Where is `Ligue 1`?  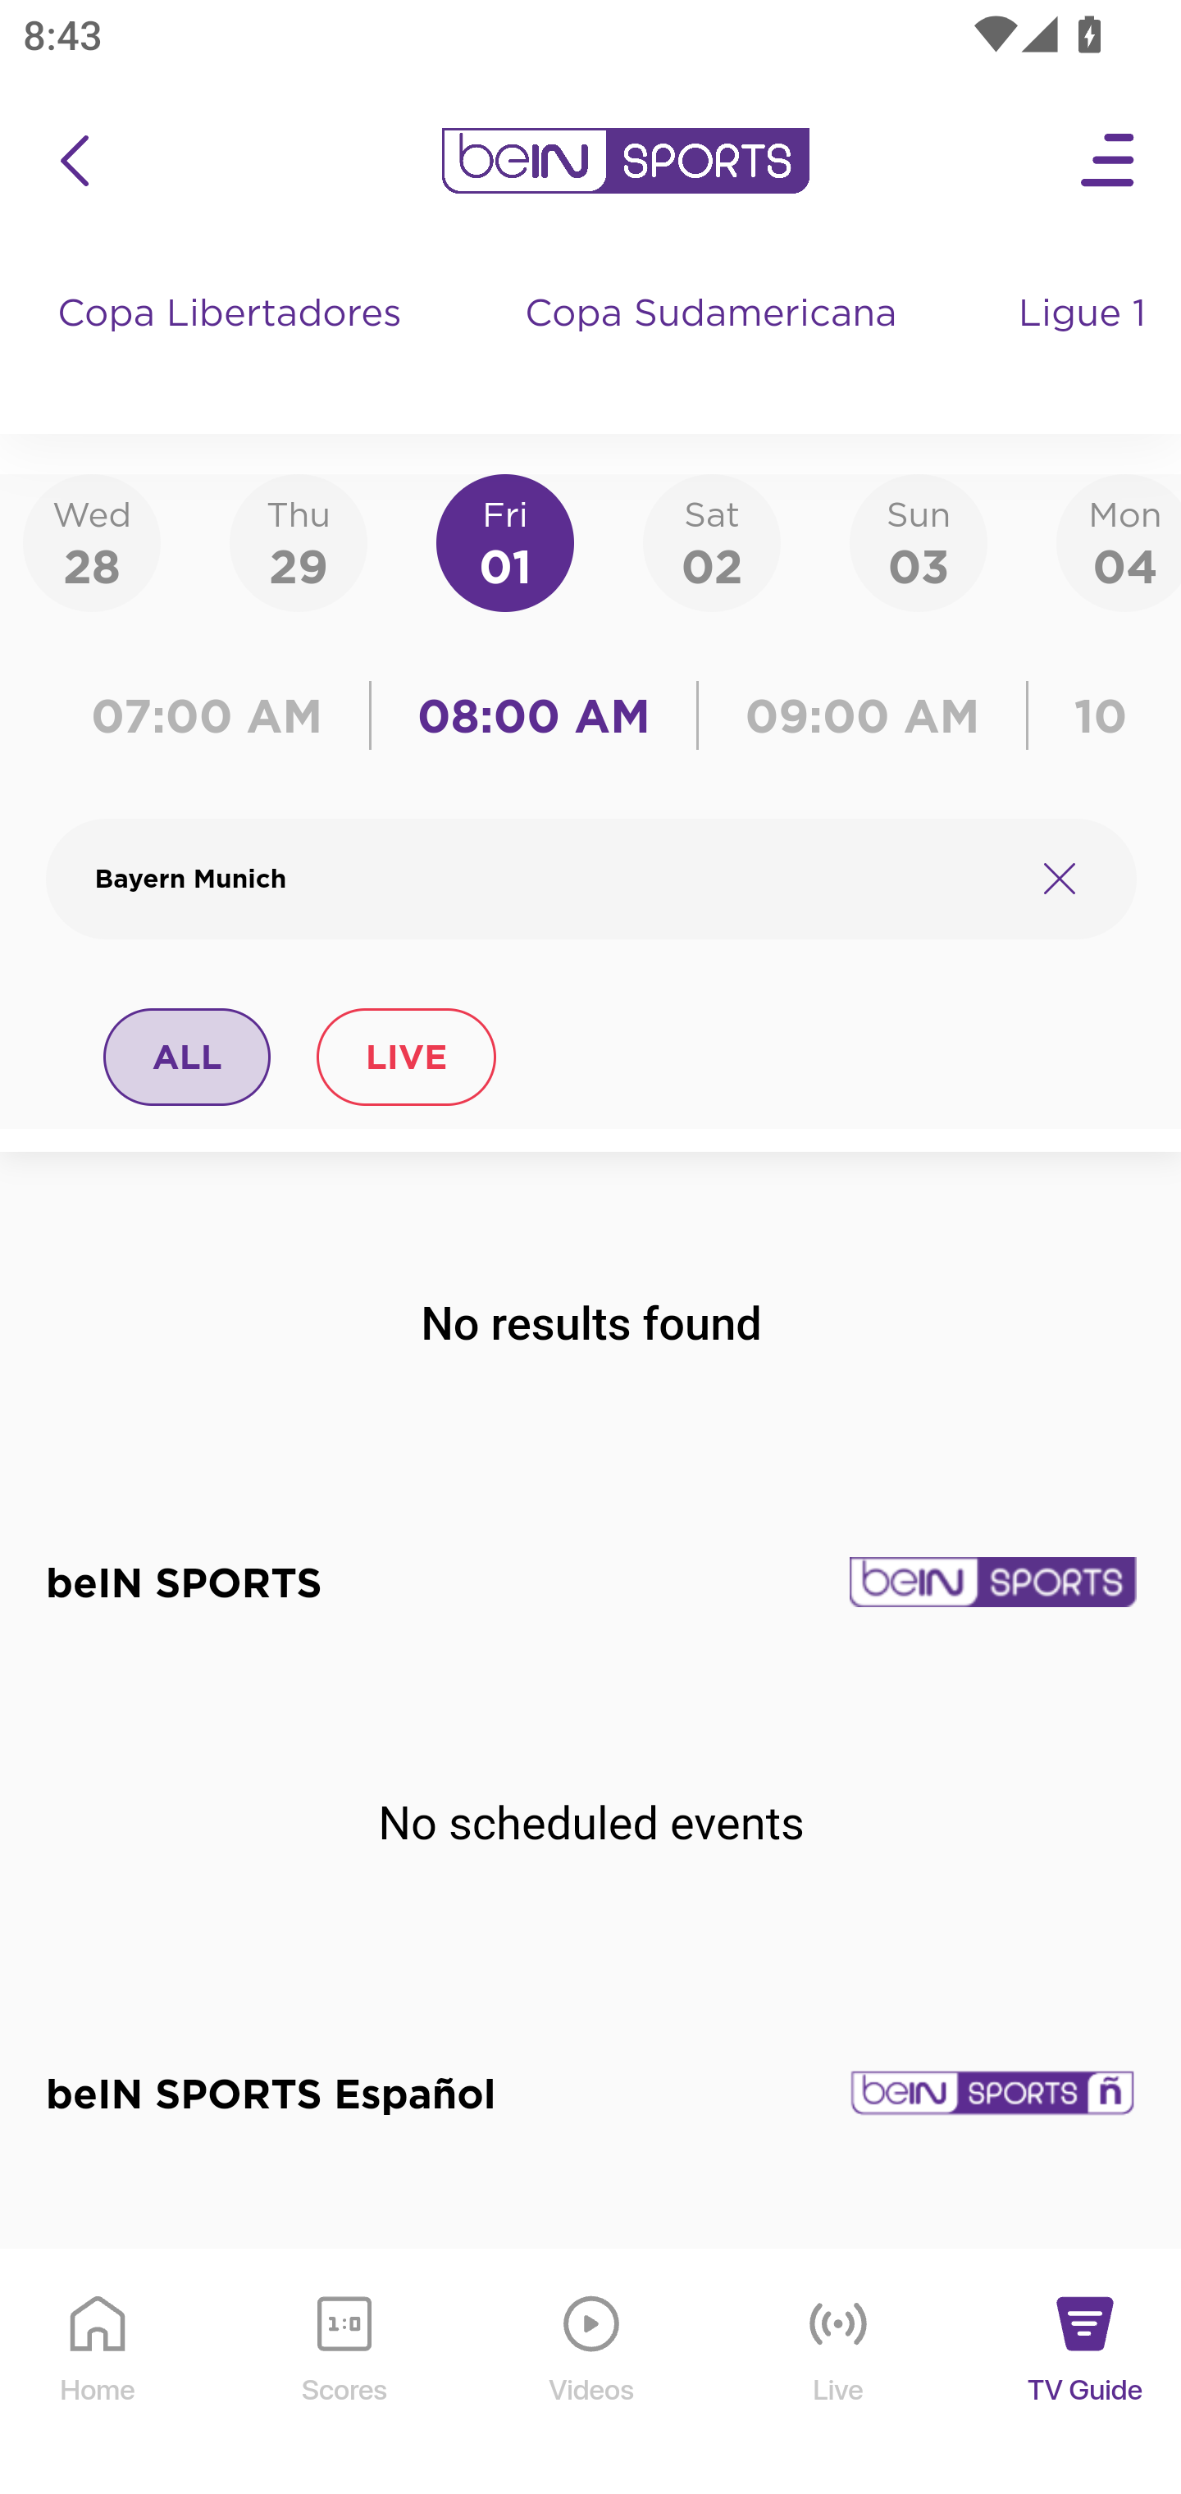 Ligue 1 is located at coordinates (1085, 345).